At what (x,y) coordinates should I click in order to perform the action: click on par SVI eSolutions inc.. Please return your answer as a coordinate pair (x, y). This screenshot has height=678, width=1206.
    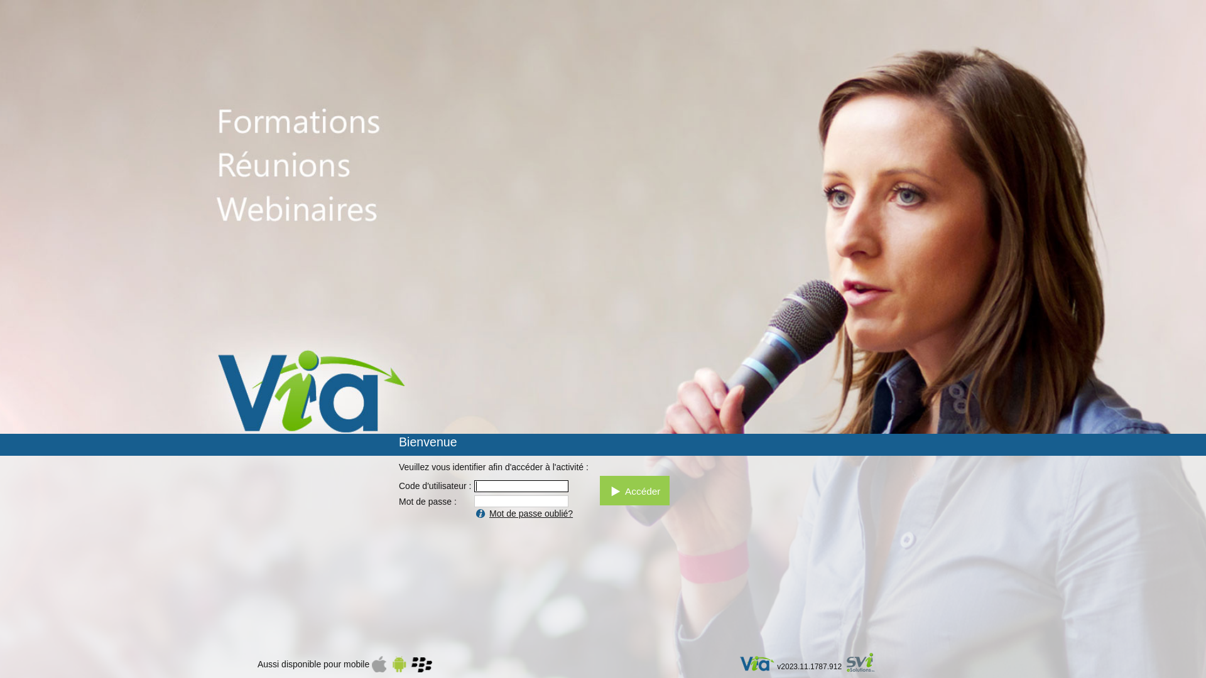
    Looking at the image, I should click on (867, 664).